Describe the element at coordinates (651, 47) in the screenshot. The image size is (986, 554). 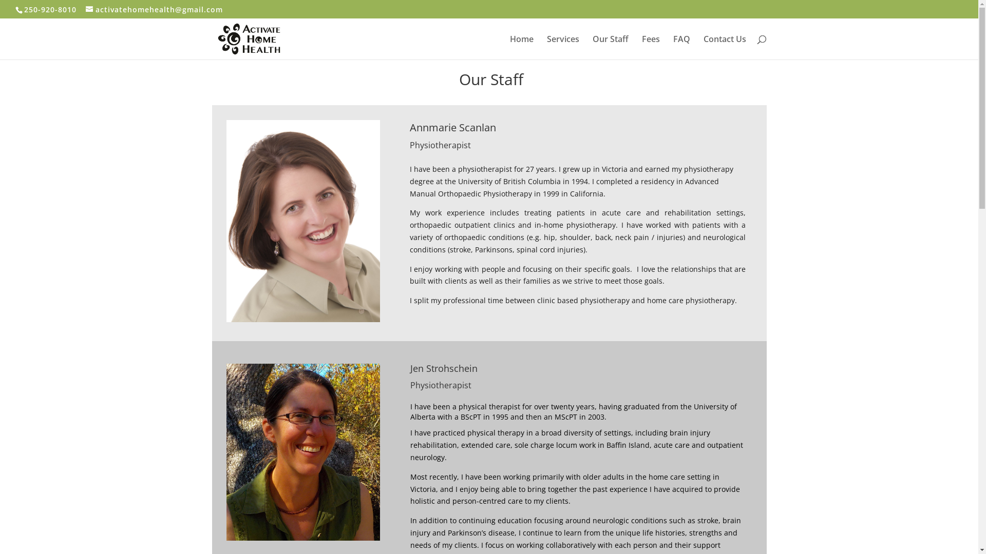
I see `Fees` at that location.